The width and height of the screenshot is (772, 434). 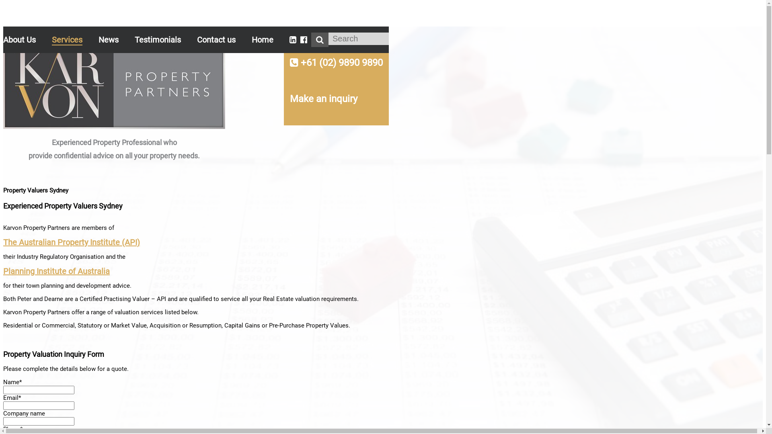 What do you see at coordinates (19, 40) in the screenshot?
I see `About Us` at bounding box center [19, 40].